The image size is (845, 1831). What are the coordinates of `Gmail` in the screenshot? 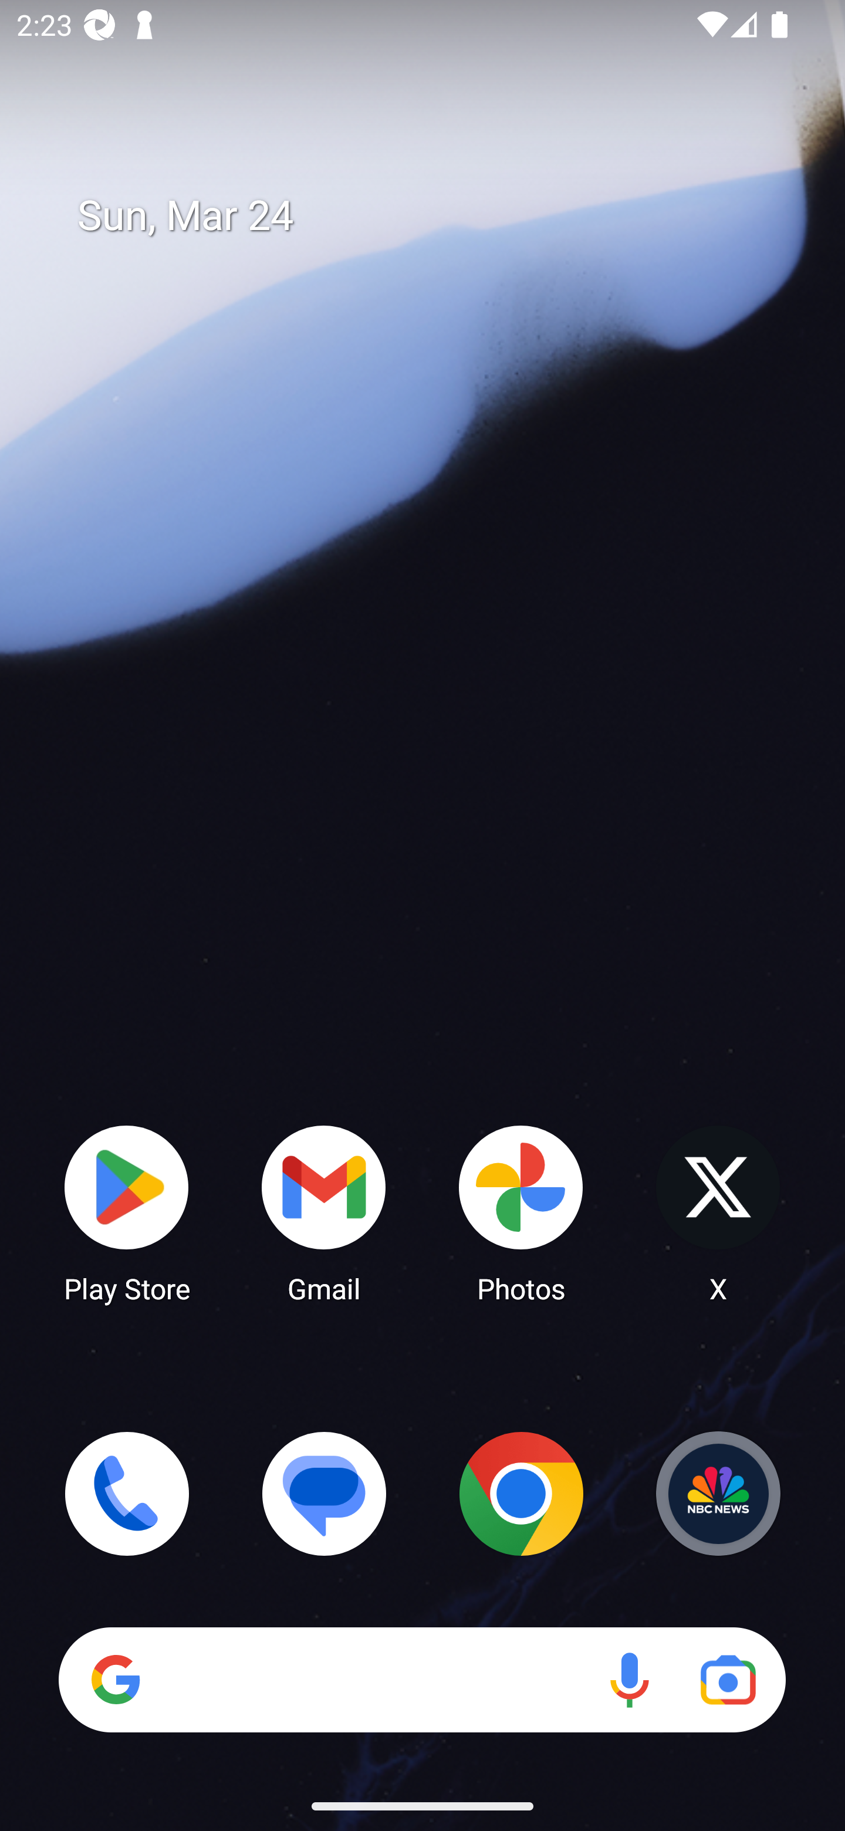 It's located at (324, 1212).